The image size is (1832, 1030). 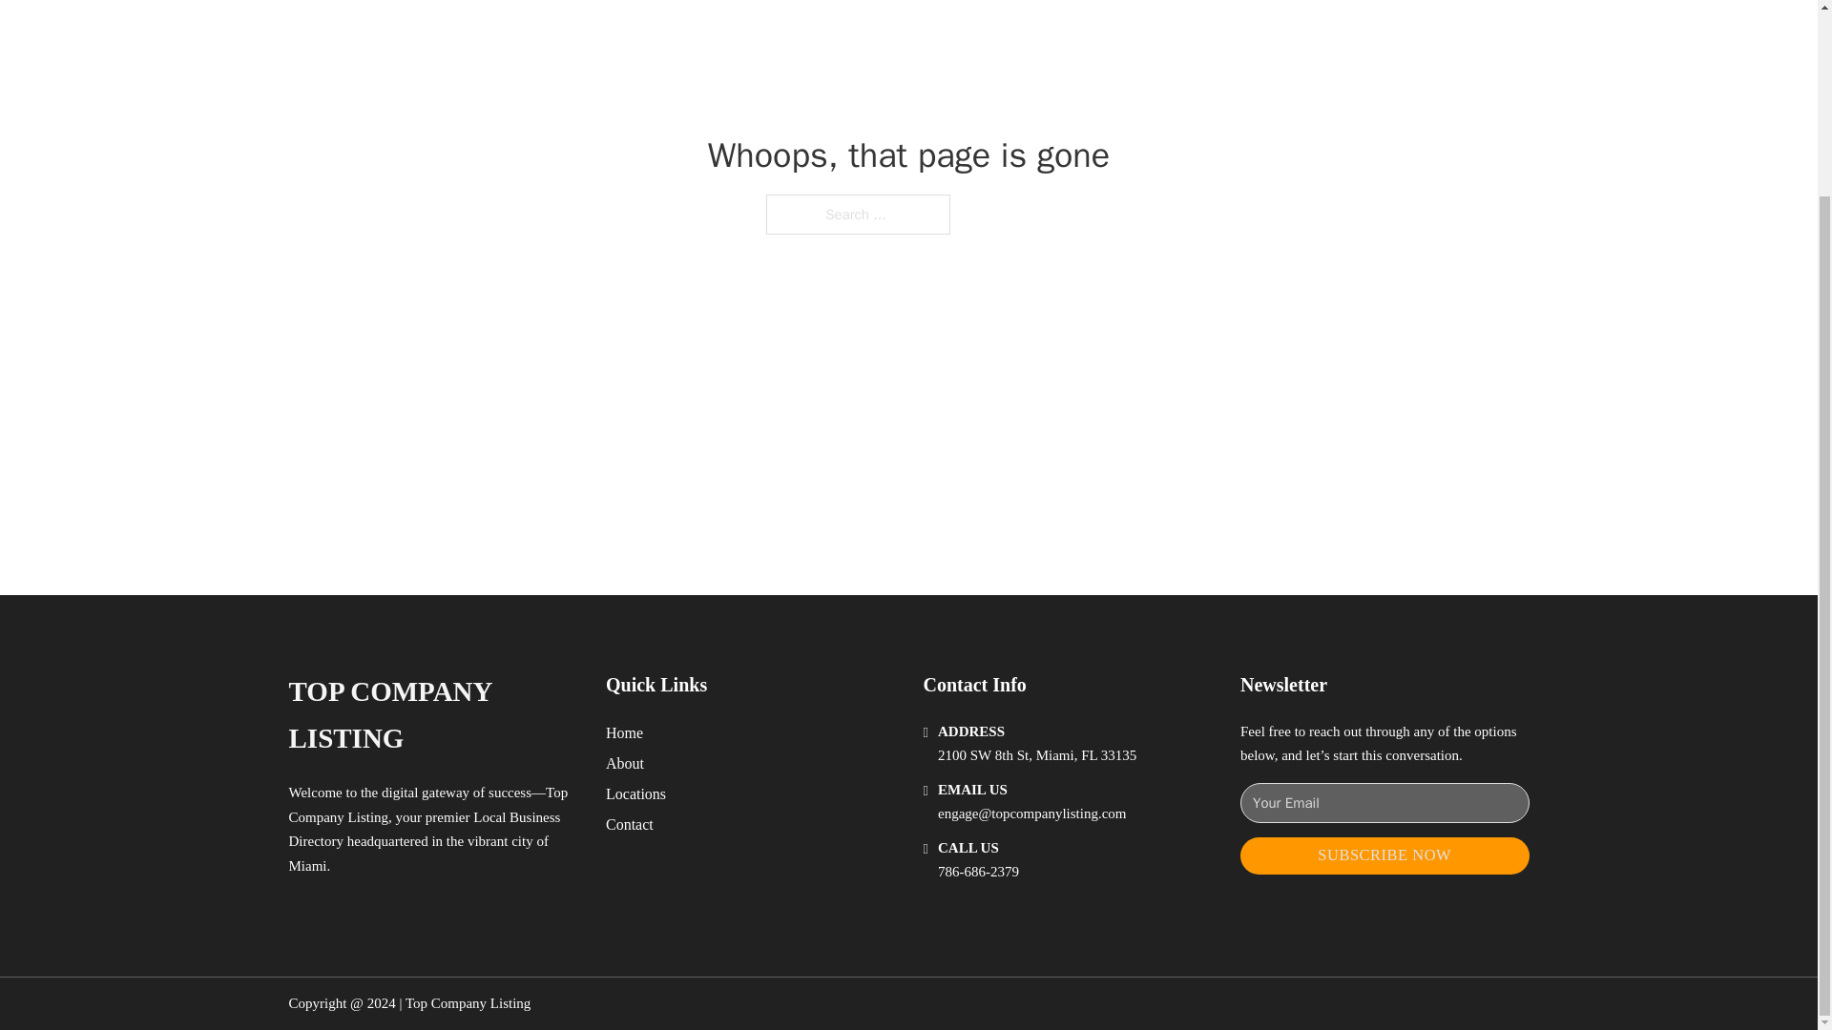 What do you see at coordinates (431, 715) in the screenshot?
I see `TOP COMPANY LISTING` at bounding box center [431, 715].